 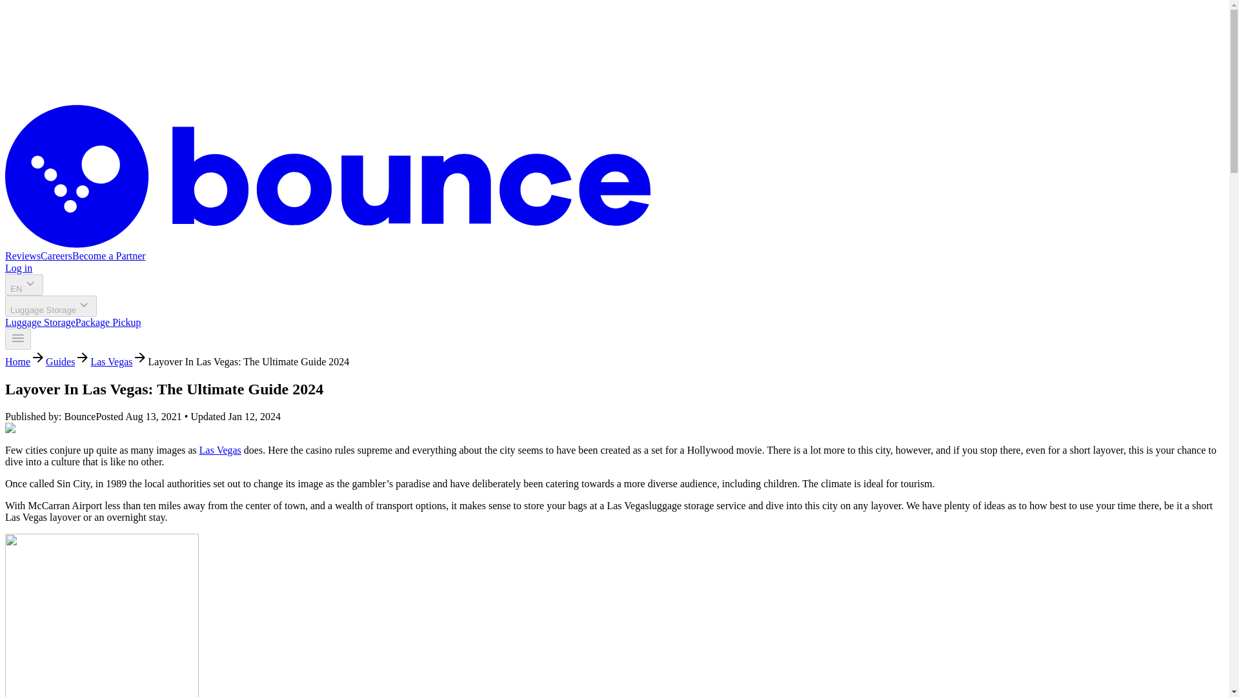 I want to click on Careers, so click(x=56, y=256).